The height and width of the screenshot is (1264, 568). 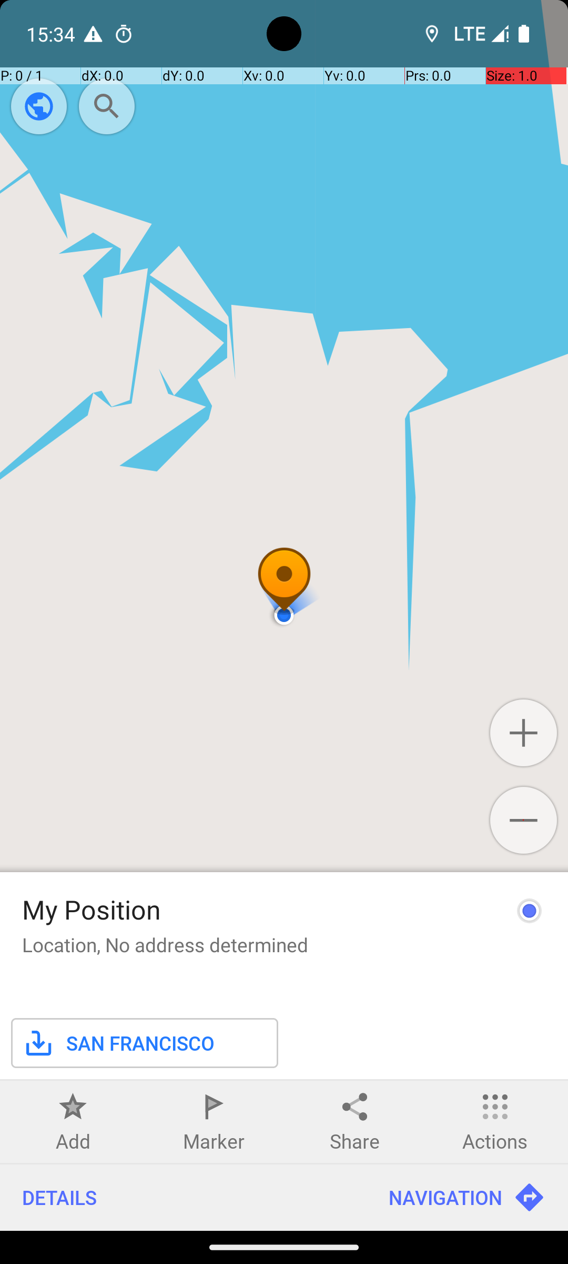 I want to click on SAN FRANCISCO, so click(x=118, y=1043).